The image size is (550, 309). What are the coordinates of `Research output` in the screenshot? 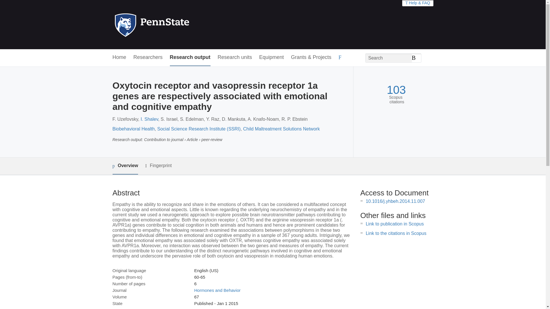 It's located at (190, 58).